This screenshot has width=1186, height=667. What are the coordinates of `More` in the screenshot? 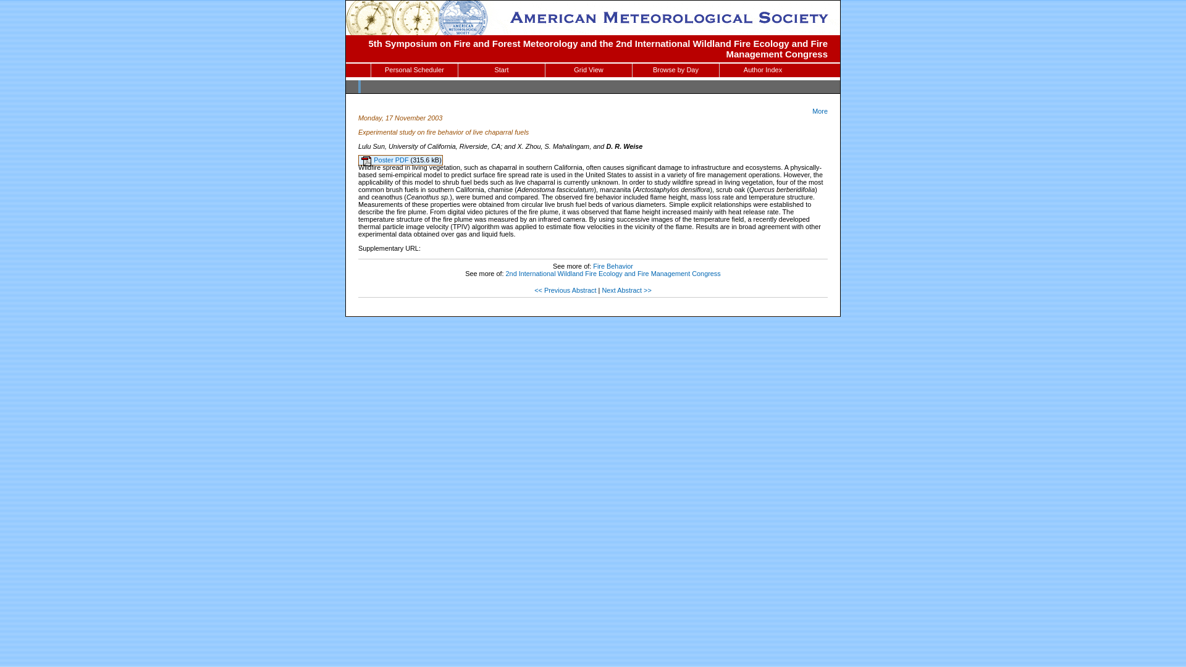 It's located at (820, 111).